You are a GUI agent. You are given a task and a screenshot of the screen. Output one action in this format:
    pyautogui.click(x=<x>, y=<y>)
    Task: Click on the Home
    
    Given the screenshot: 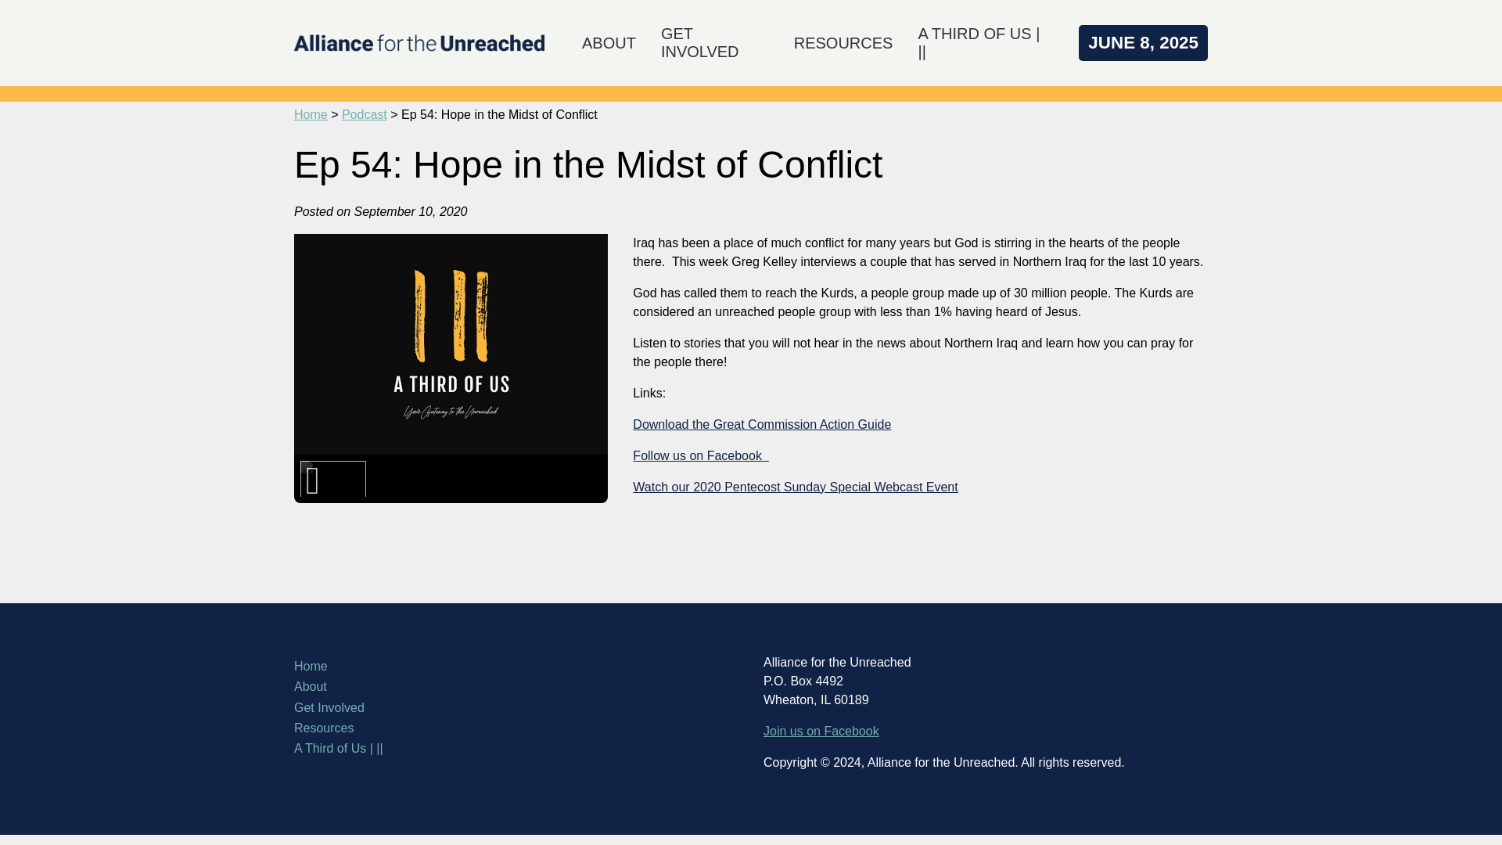 What is the action you would take?
    pyautogui.click(x=516, y=667)
    